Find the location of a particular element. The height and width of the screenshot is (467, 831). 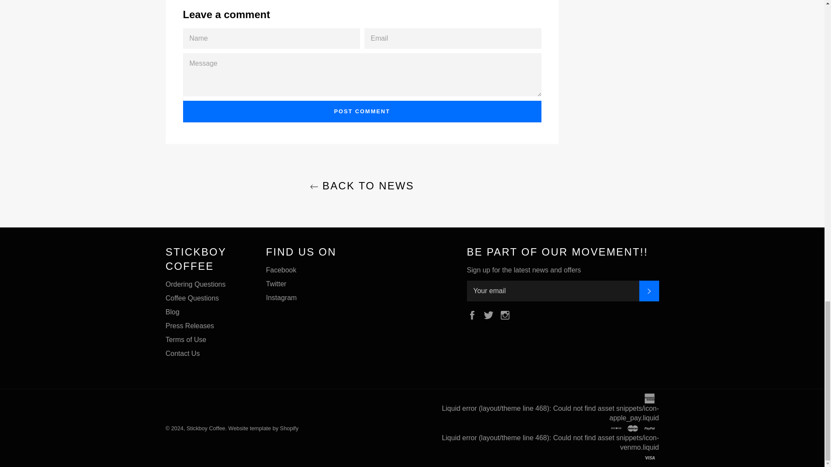

SUBSCRIBE is located at coordinates (649, 291).